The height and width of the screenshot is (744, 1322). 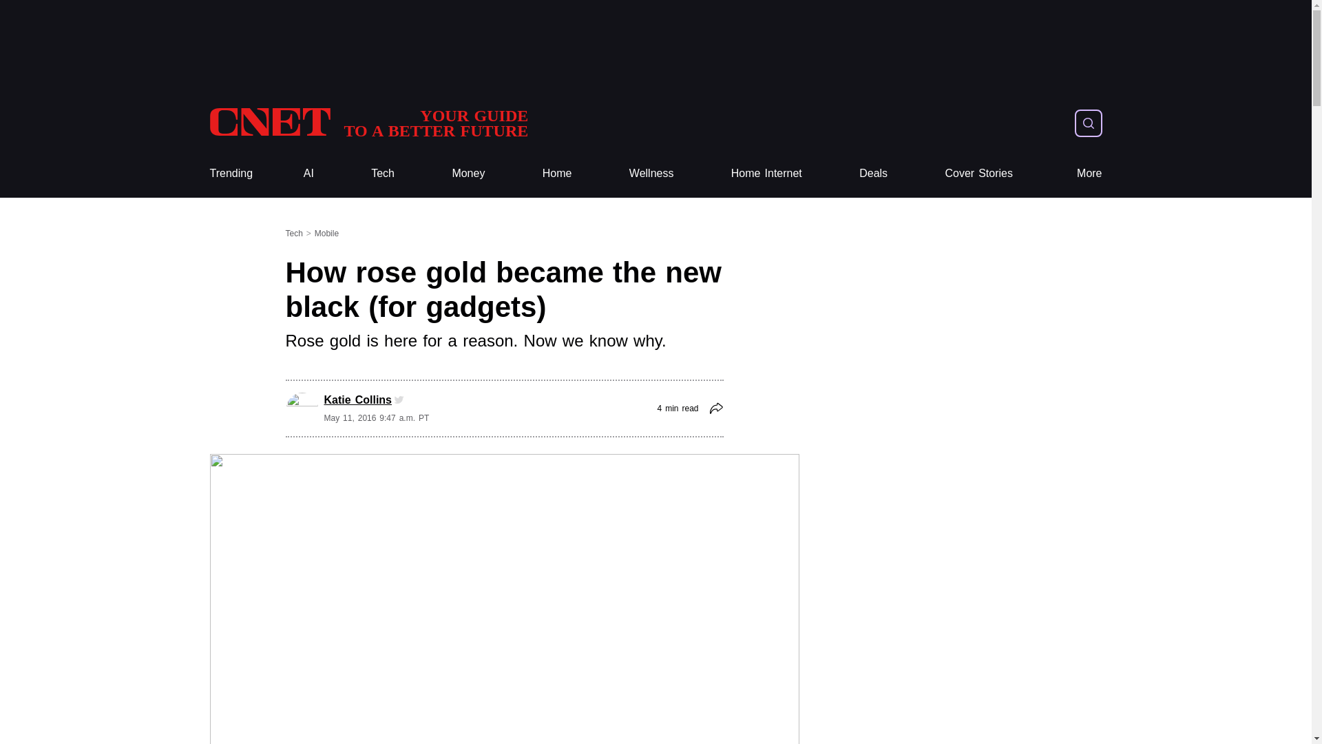 I want to click on Money, so click(x=468, y=174).